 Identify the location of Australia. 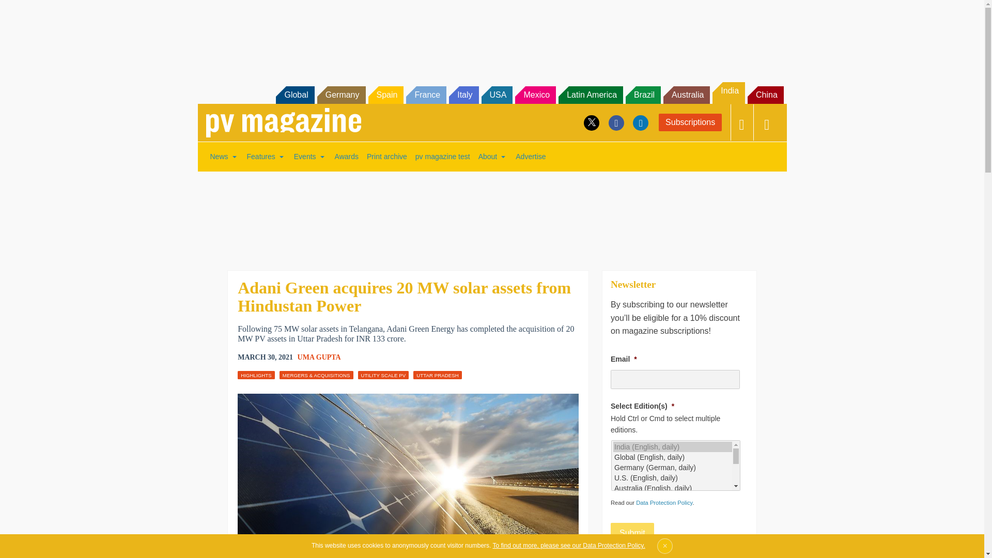
(687, 95).